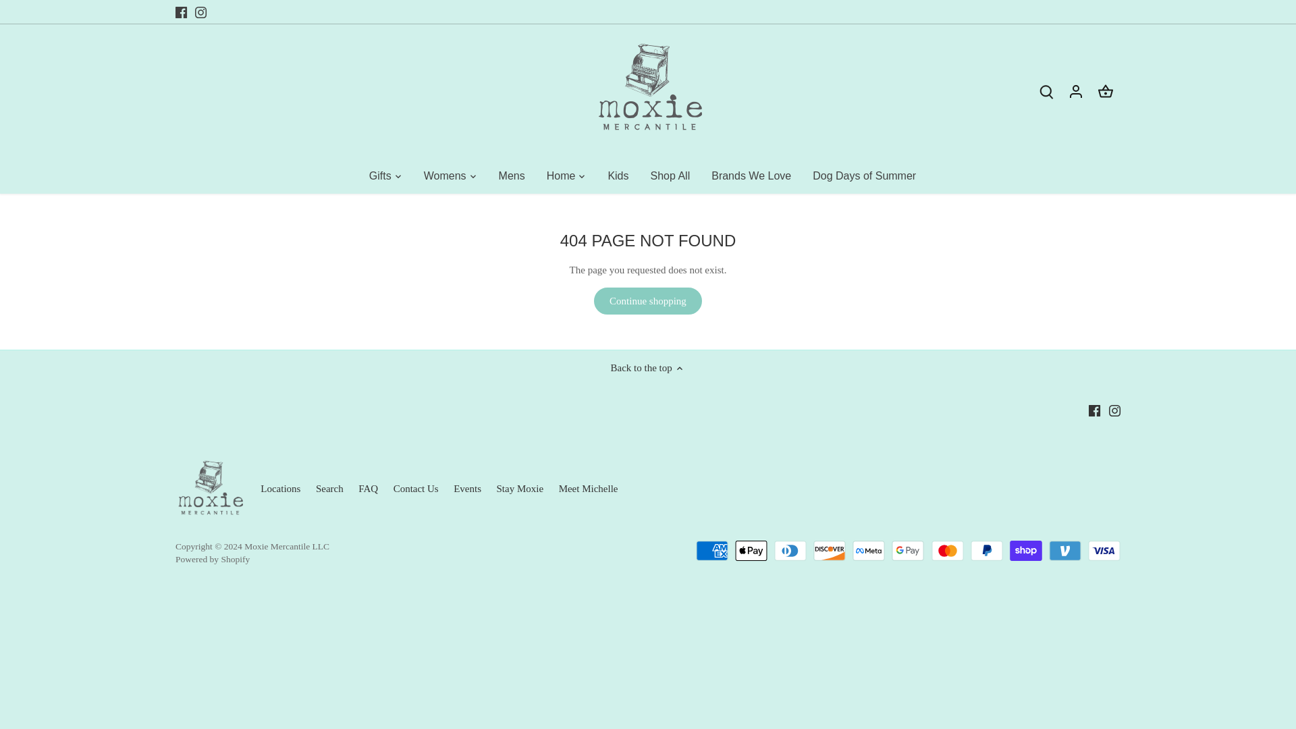 The width and height of the screenshot is (1296, 729). What do you see at coordinates (751, 175) in the screenshot?
I see `Brands We Love` at bounding box center [751, 175].